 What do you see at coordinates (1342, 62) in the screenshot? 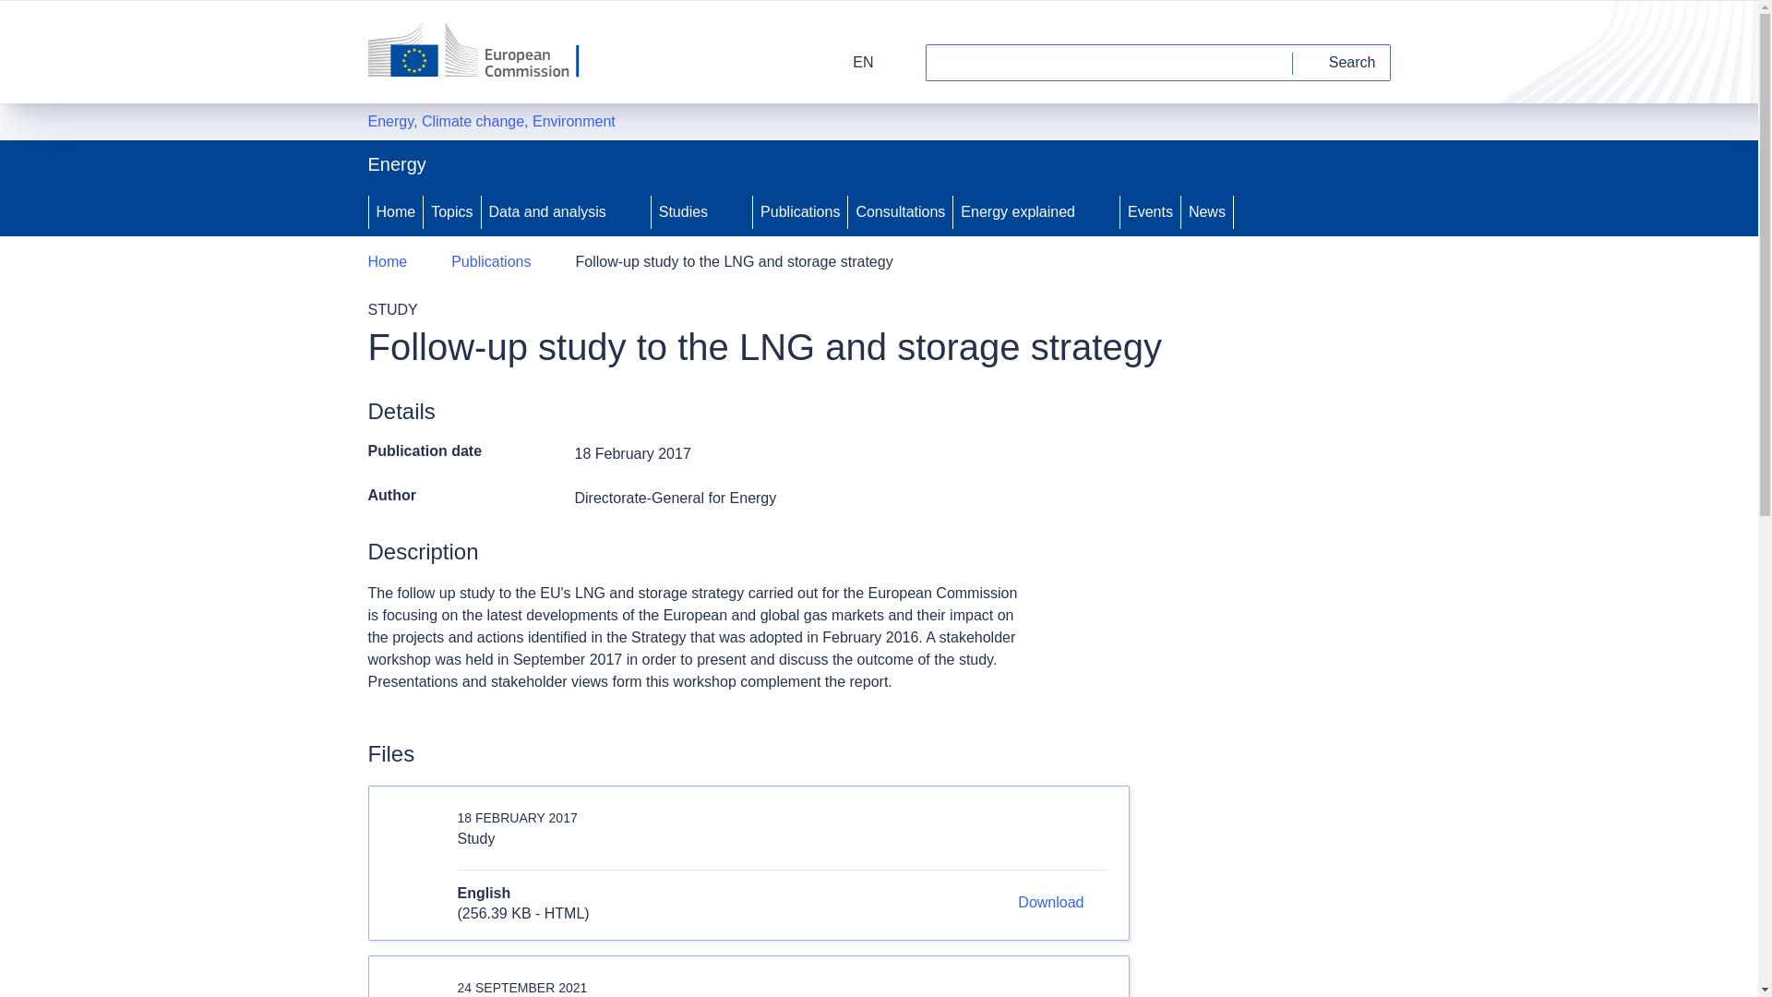
I see `Search` at bounding box center [1342, 62].